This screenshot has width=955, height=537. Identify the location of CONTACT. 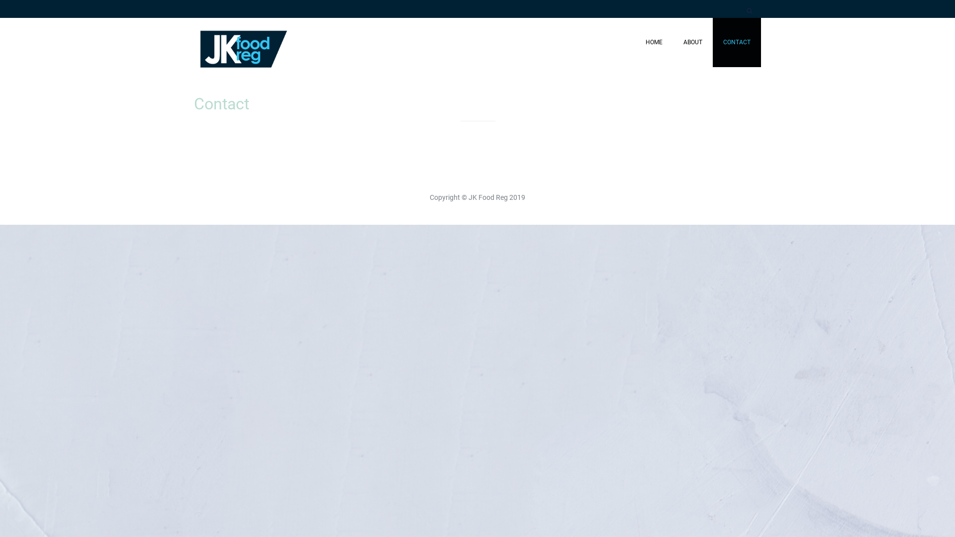
(737, 43).